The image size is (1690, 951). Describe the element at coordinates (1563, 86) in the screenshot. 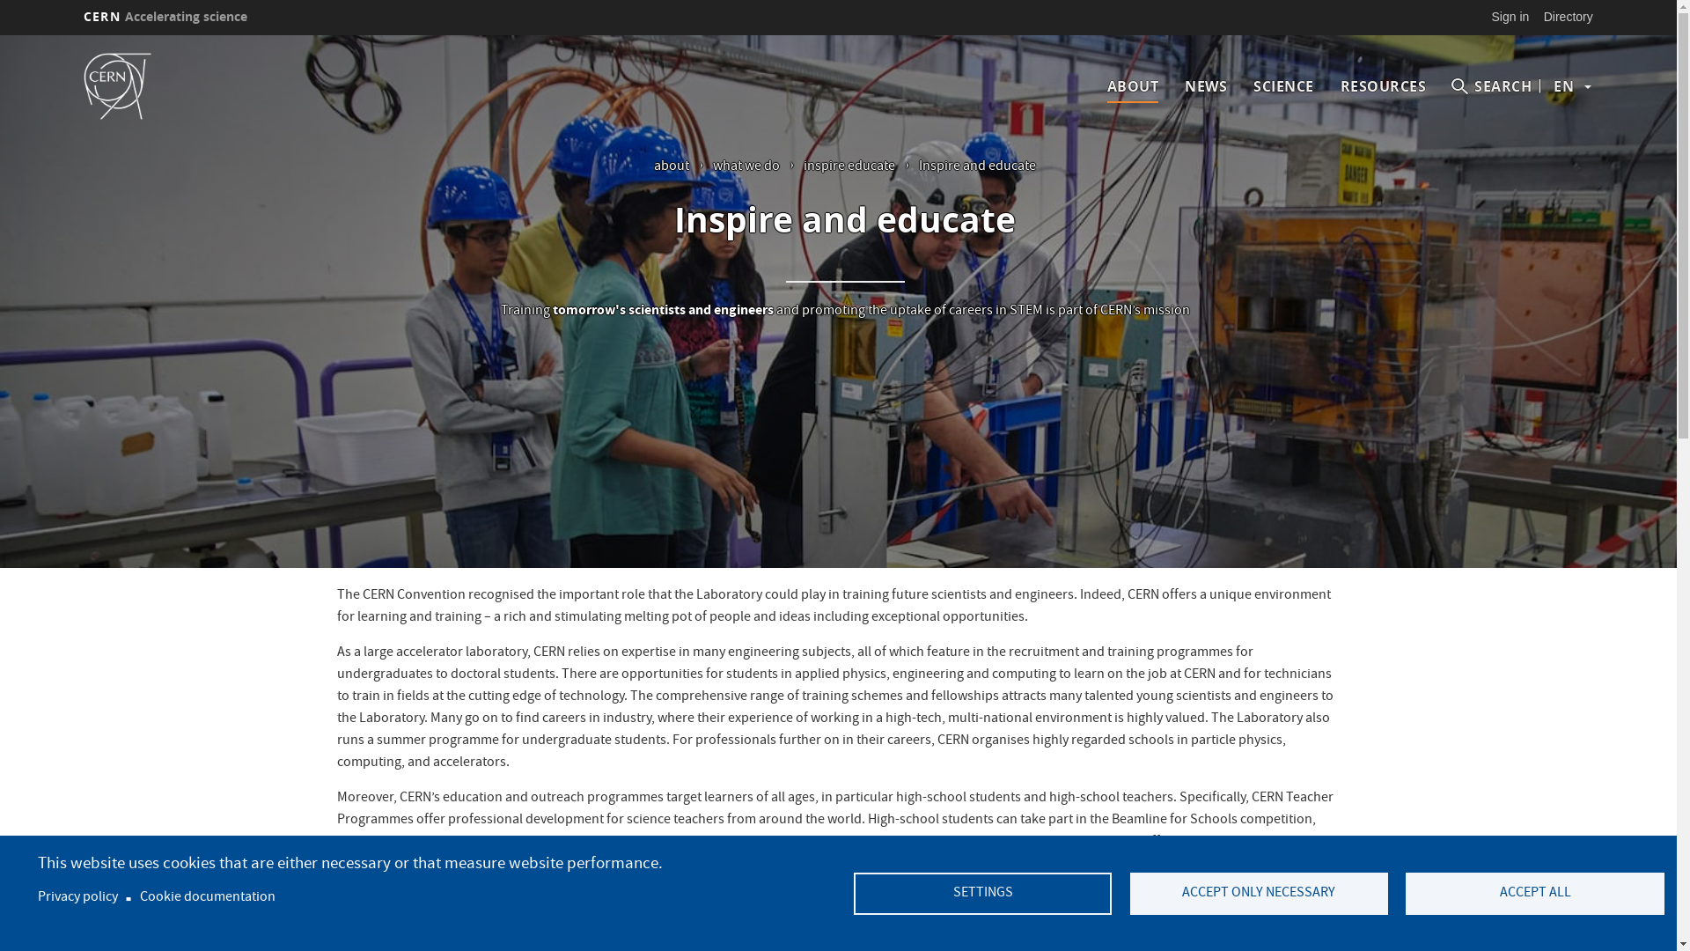

I see `|
EN` at that location.